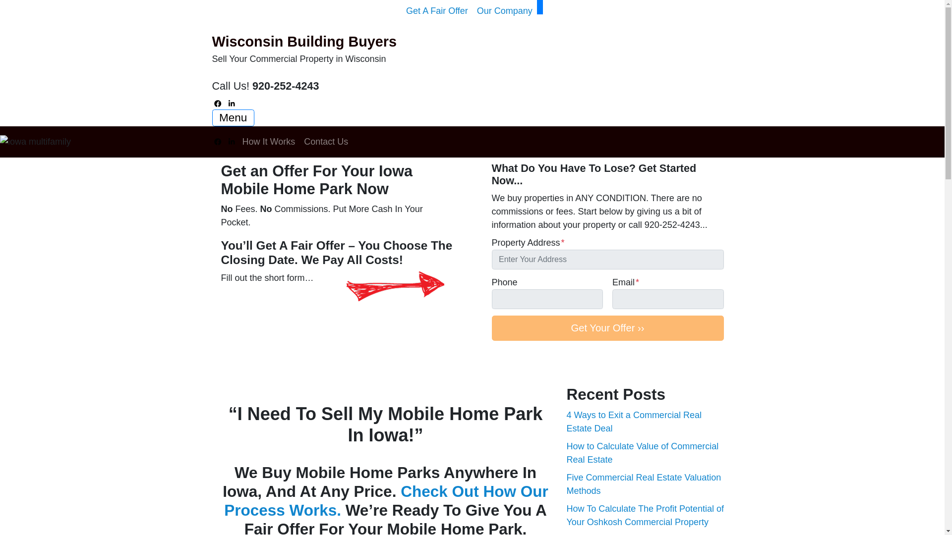 Image resolution: width=952 pixels, height=535 pixels. Describe the element at coordinates (218, 142) in the screenshot. I see `Facebook` at that location.